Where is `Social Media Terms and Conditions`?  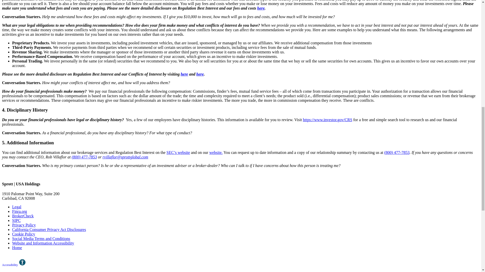
Social Media Terms and Conditions is located at coordinates (41, 238).